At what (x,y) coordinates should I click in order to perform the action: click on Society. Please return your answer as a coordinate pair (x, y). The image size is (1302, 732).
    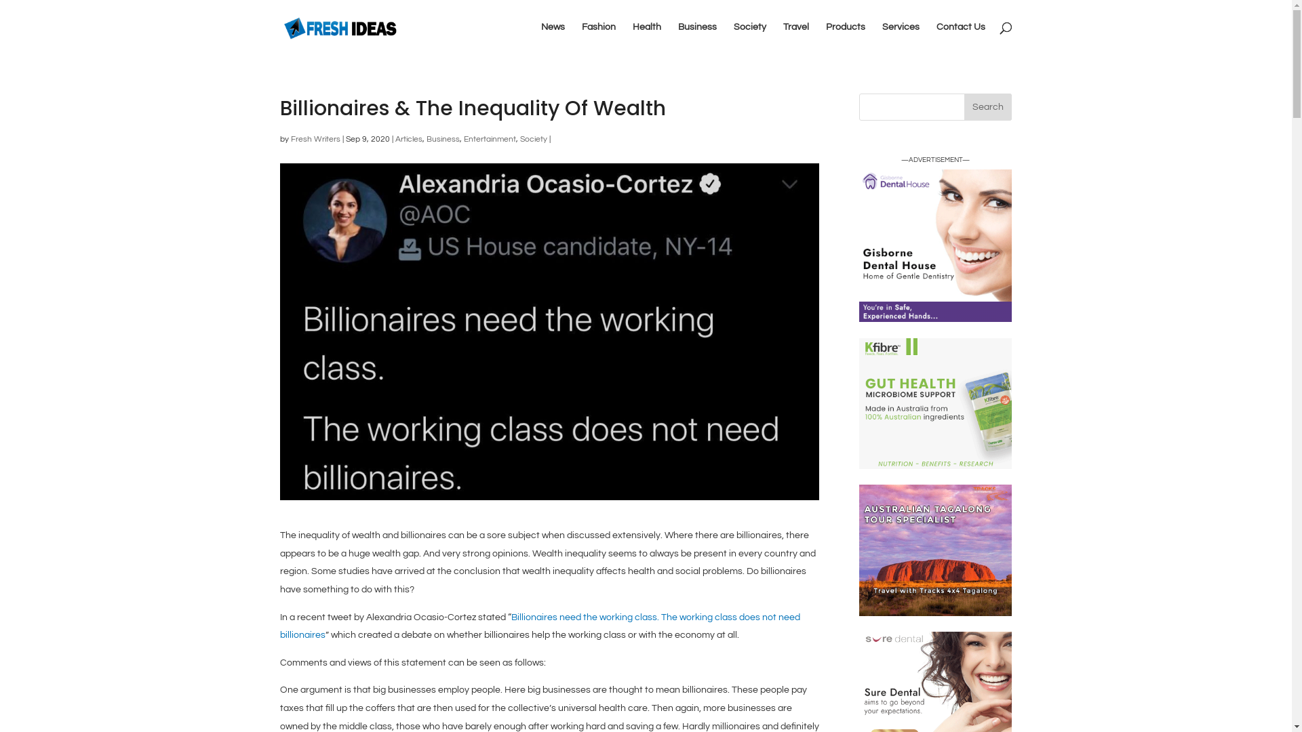
    Looking at the image, I should click on (533, 140).